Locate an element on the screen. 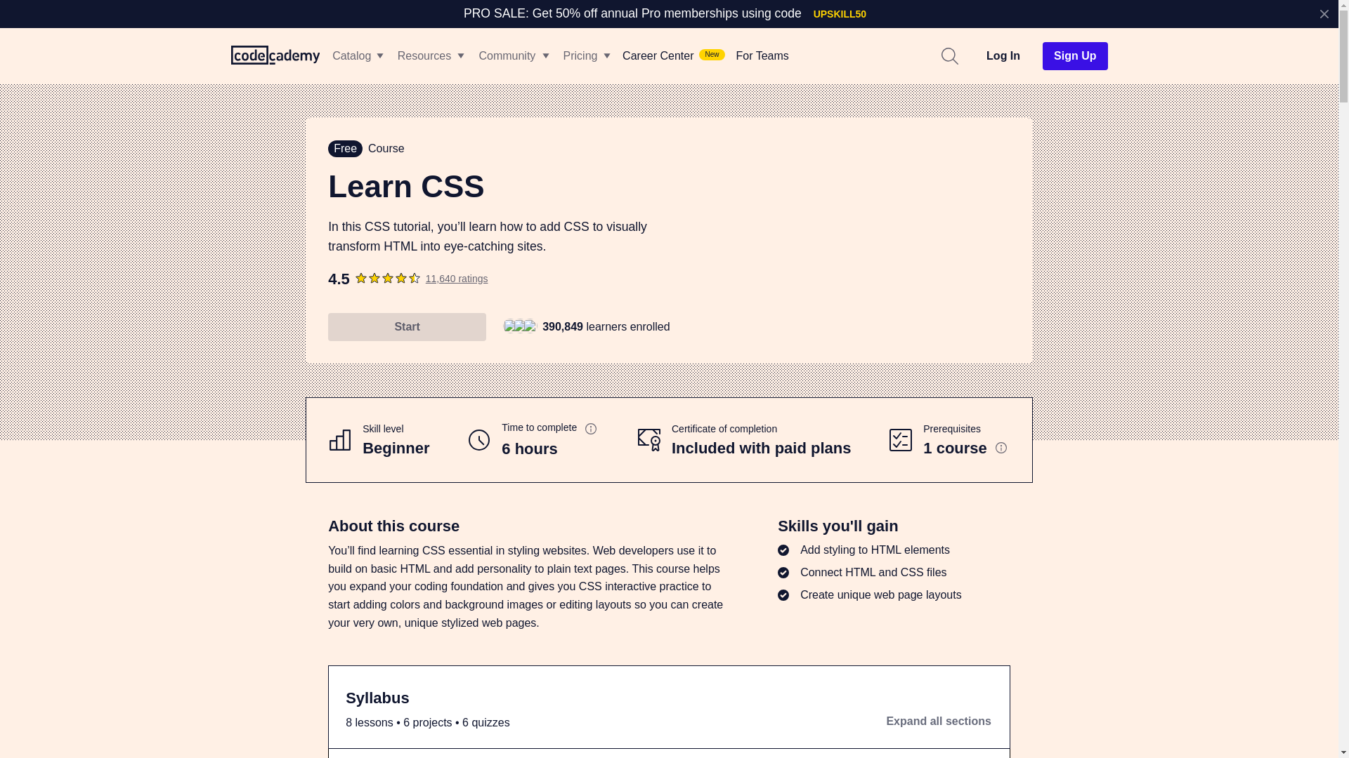 This screenshot has height=758, width=1349. Community is located at coordinates (507, 56).